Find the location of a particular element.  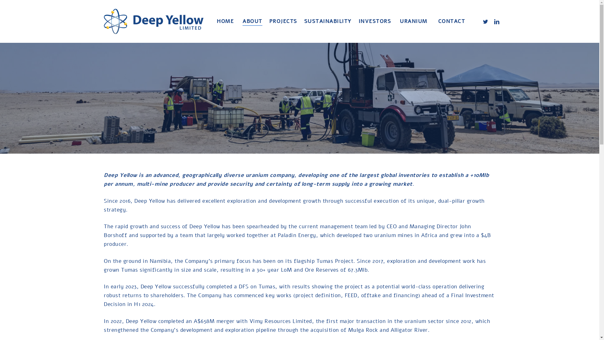

INVESTORS is located at coordinates (375, 21).